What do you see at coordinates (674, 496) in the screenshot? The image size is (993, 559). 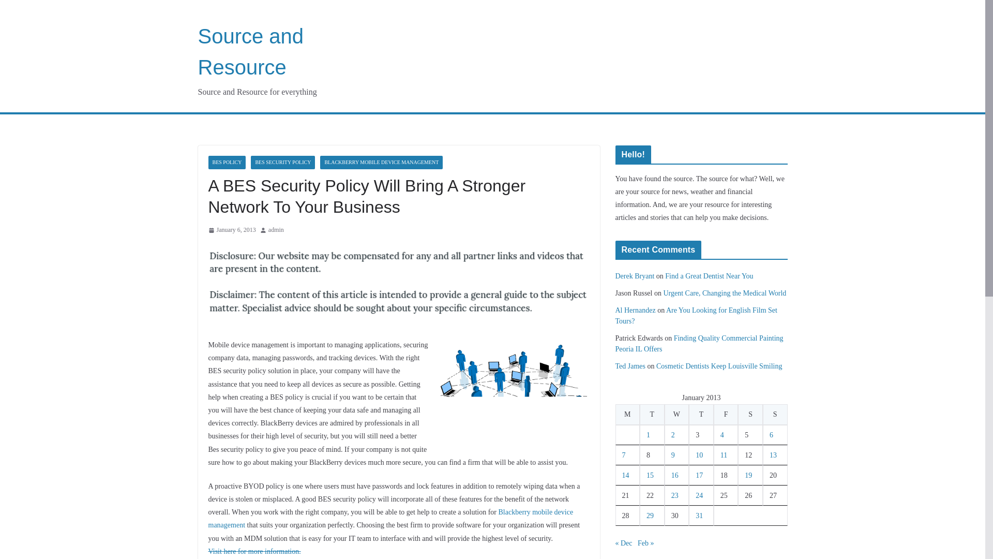 I see `23` at bounding box center [674, 496].